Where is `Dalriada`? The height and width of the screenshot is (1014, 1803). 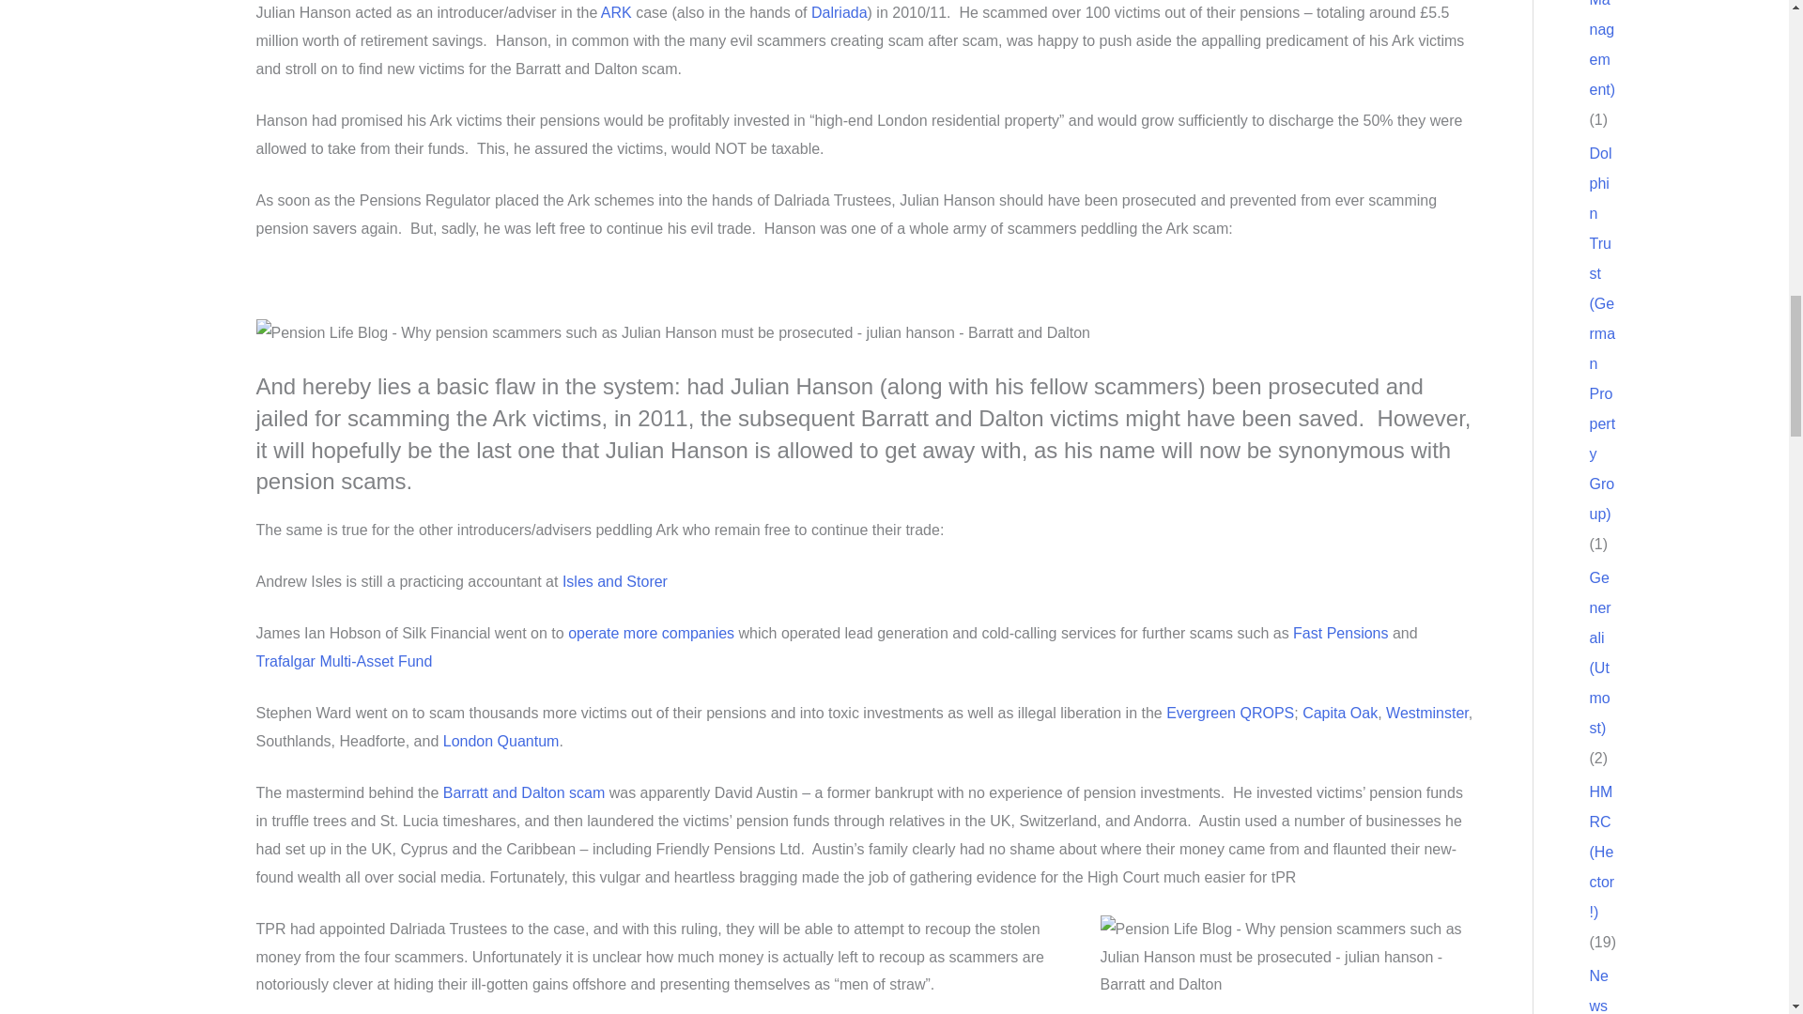
Dalriada is located at coordinates (840, 12).